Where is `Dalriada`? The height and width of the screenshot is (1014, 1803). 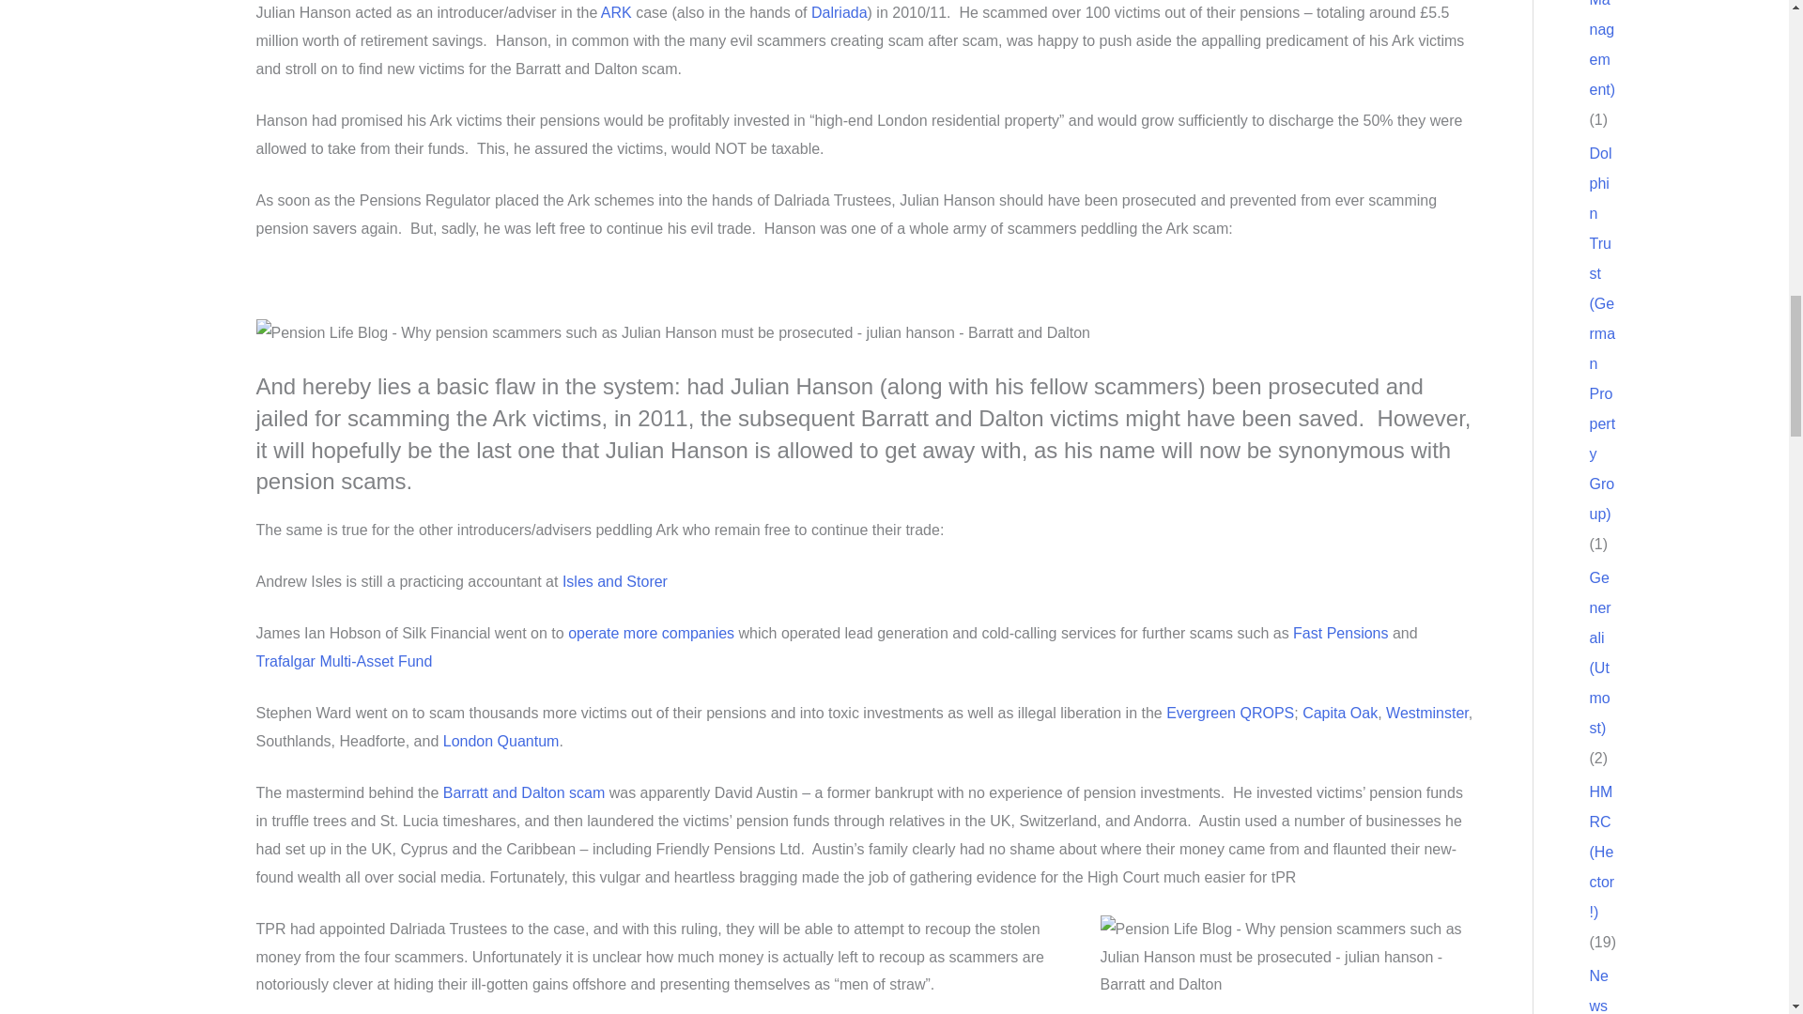
Dalriada is located at coordinates (840, 12).